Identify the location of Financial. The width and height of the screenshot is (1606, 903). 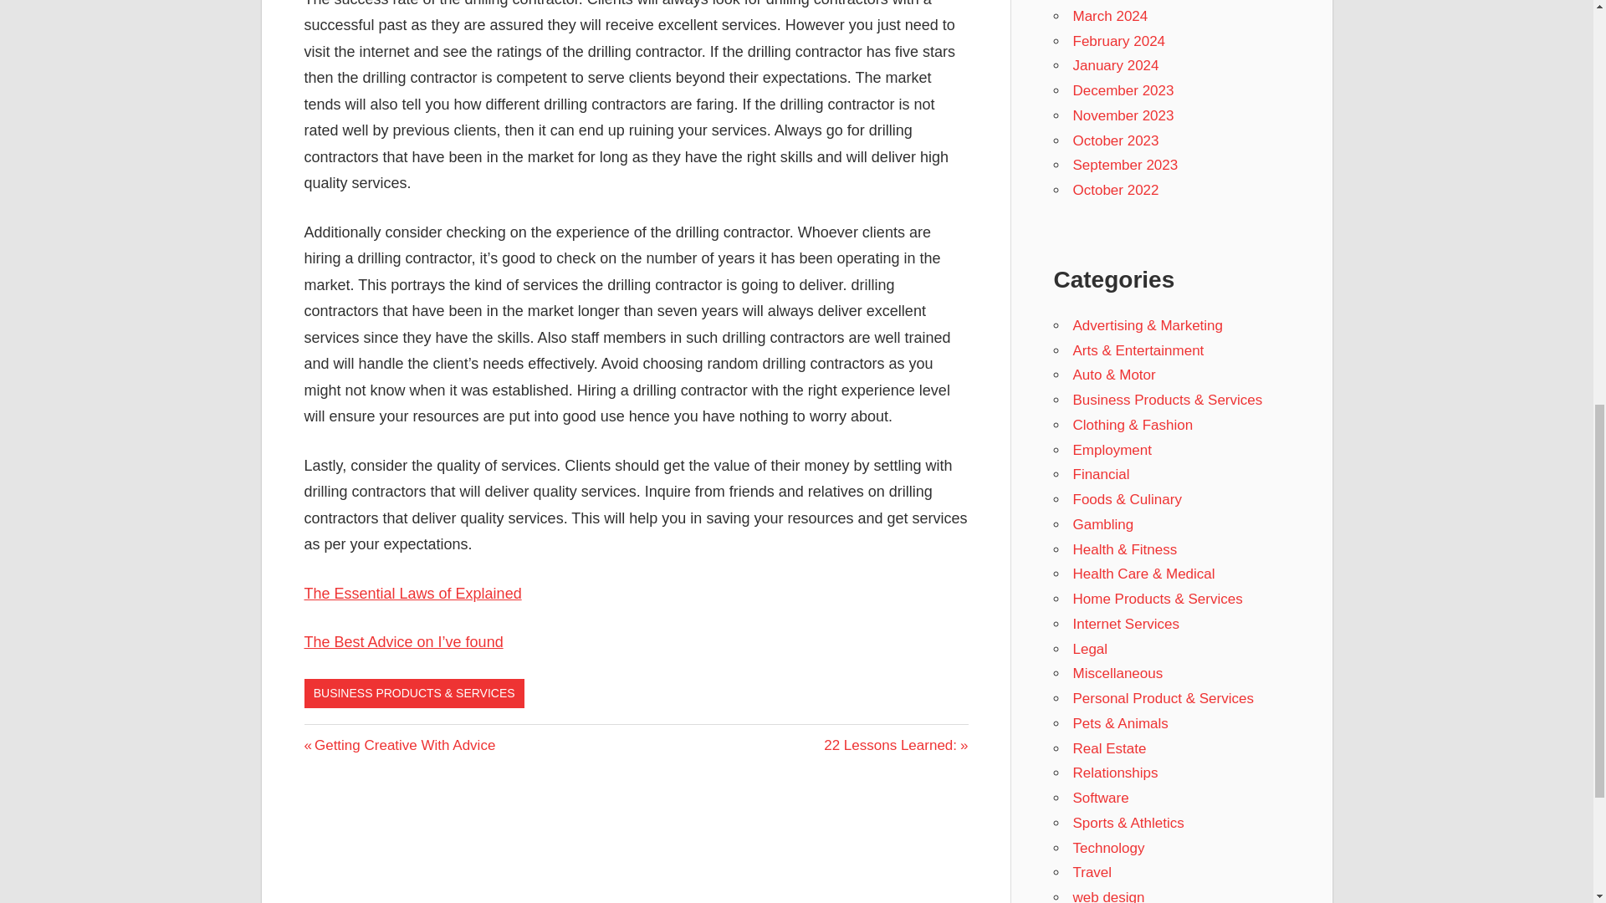
(400, 745).